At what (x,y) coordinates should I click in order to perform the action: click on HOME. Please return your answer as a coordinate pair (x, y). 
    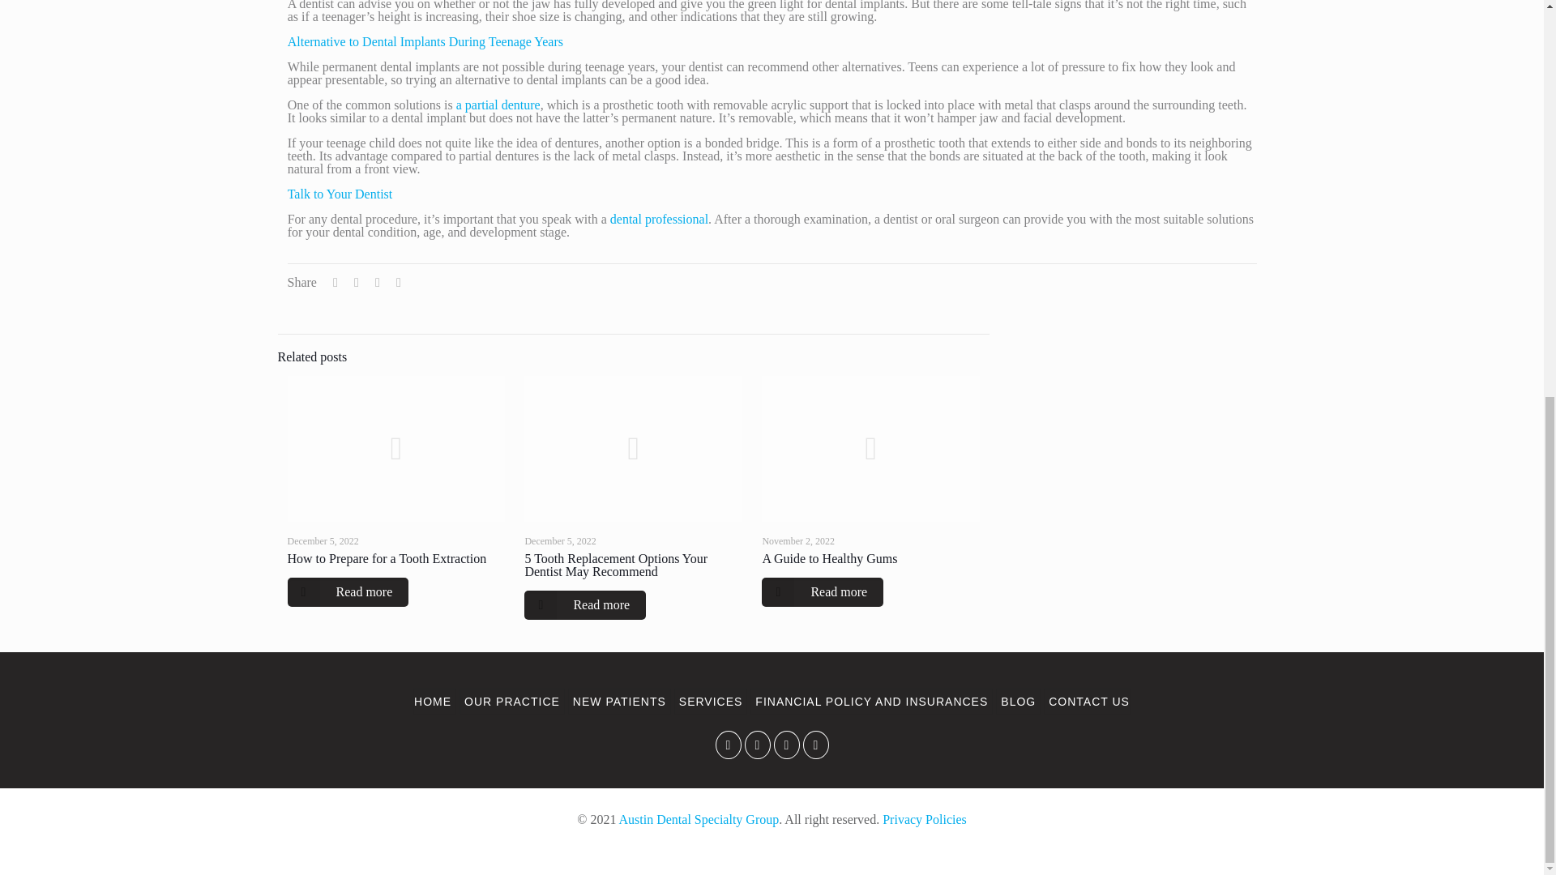
    Looking at the image, I should click on (434, 702).